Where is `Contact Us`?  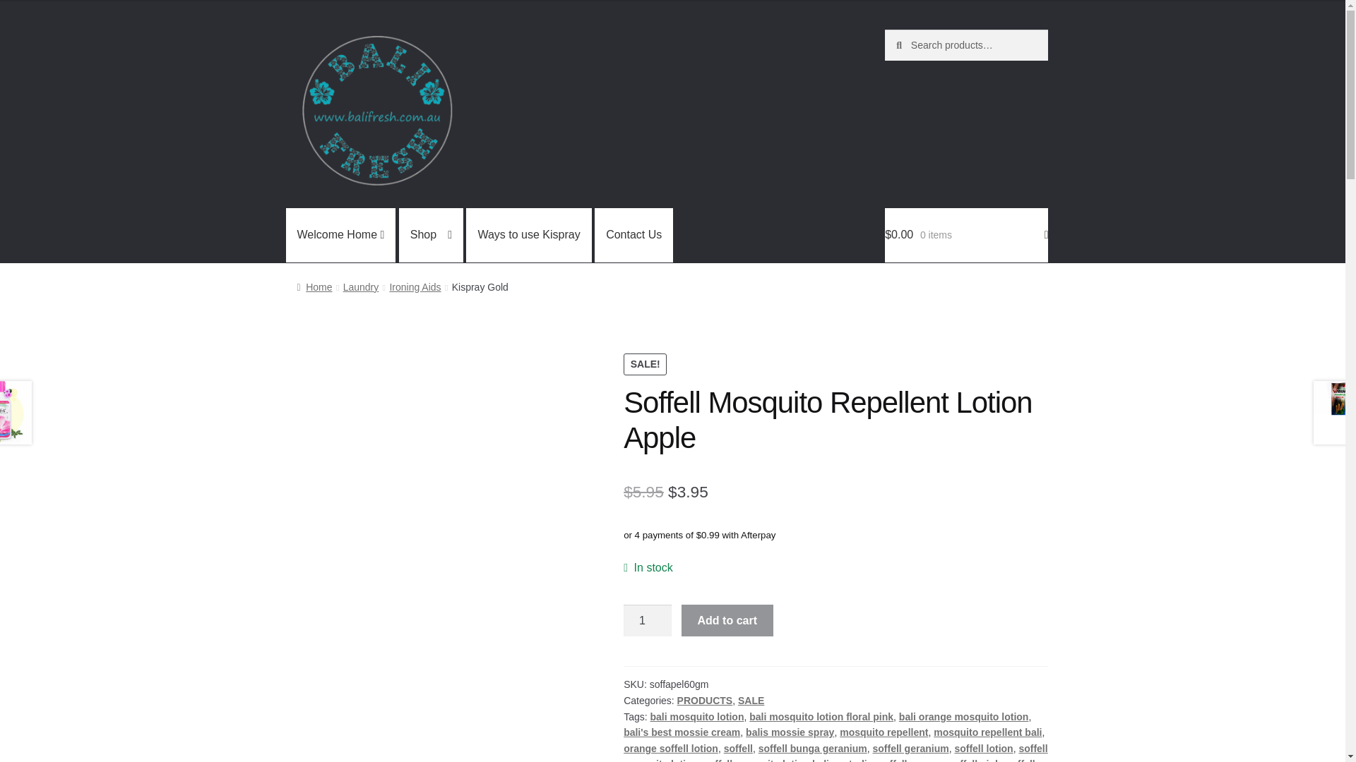 Contact Us is located at coordinates (634, 235).